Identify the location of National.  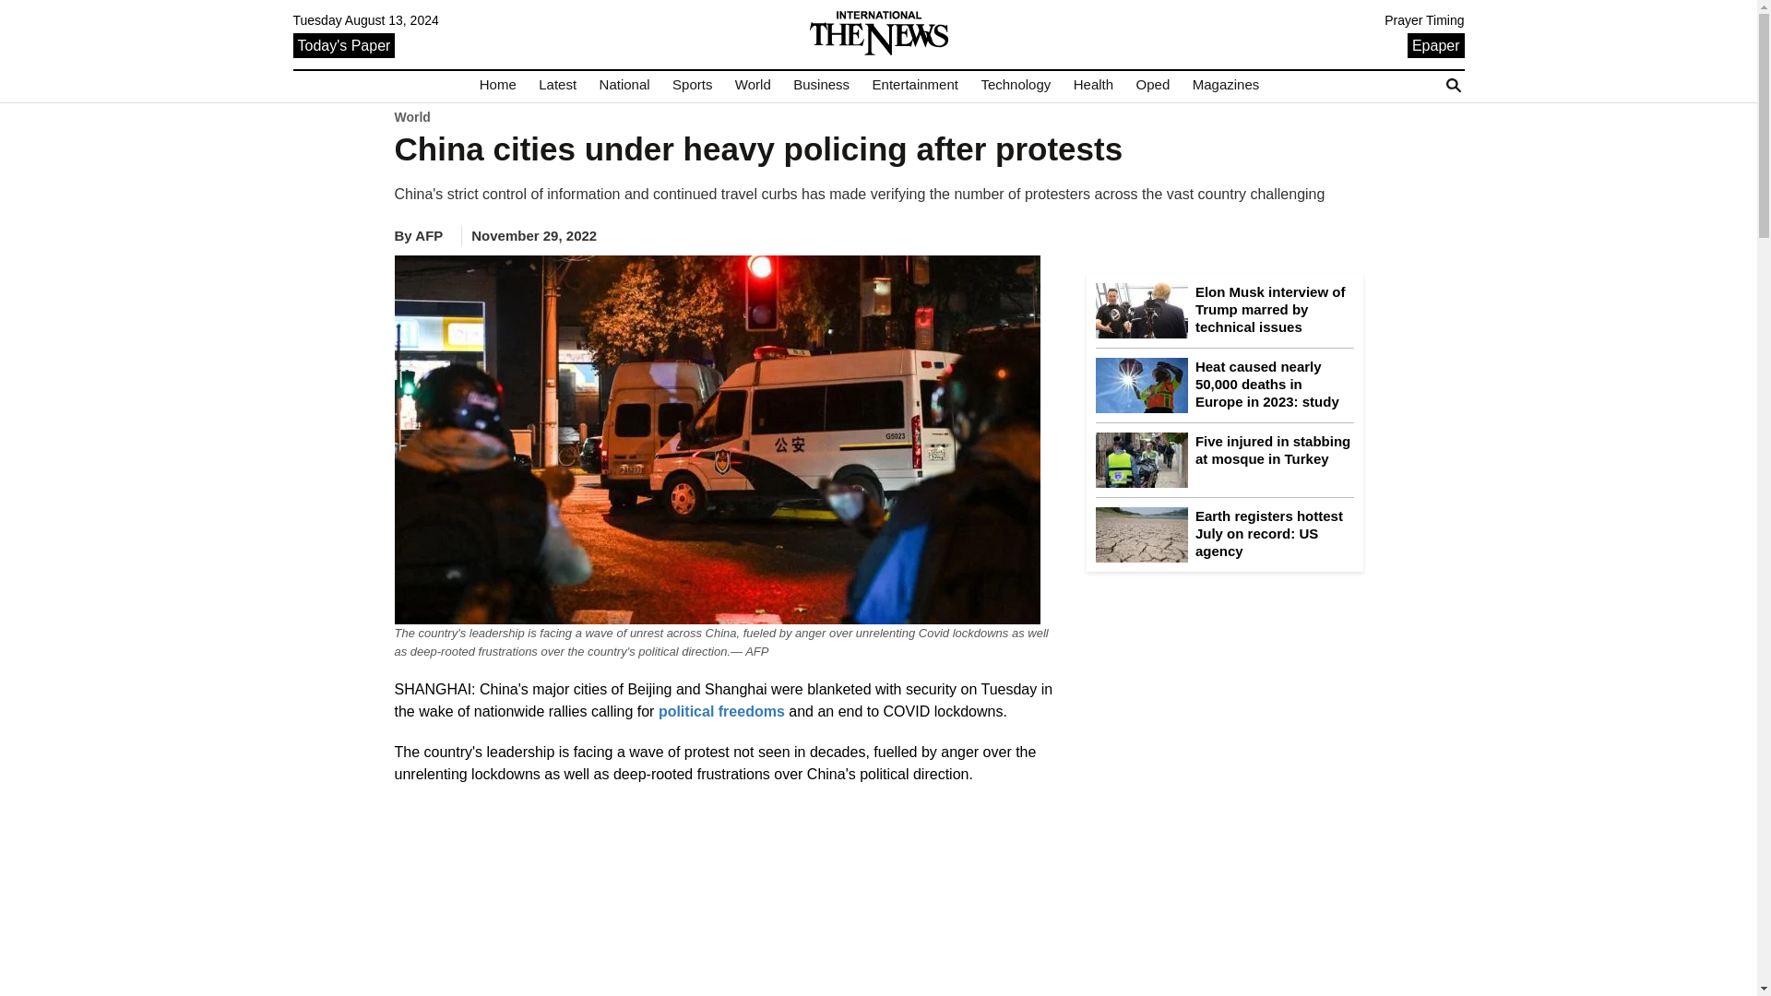
(624, 85).